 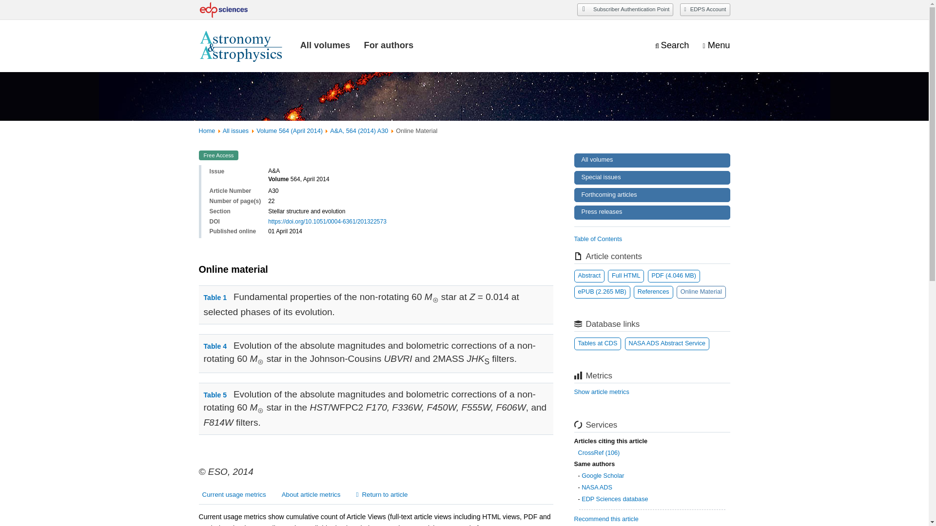 What do you see at coordinates (625, 276) in the screenshot?
I see `Full HTML` at bounding box center [625, 276].